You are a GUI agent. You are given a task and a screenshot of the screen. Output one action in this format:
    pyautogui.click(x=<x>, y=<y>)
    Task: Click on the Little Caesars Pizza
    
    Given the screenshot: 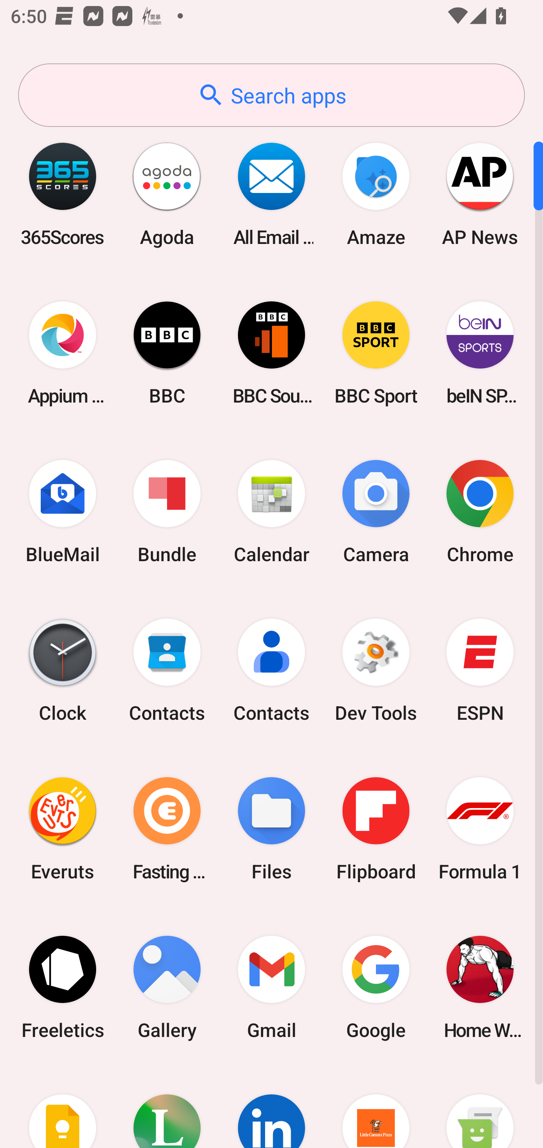 What is the action you would take?
    pyautogui.click(x=376, y=1107)
    